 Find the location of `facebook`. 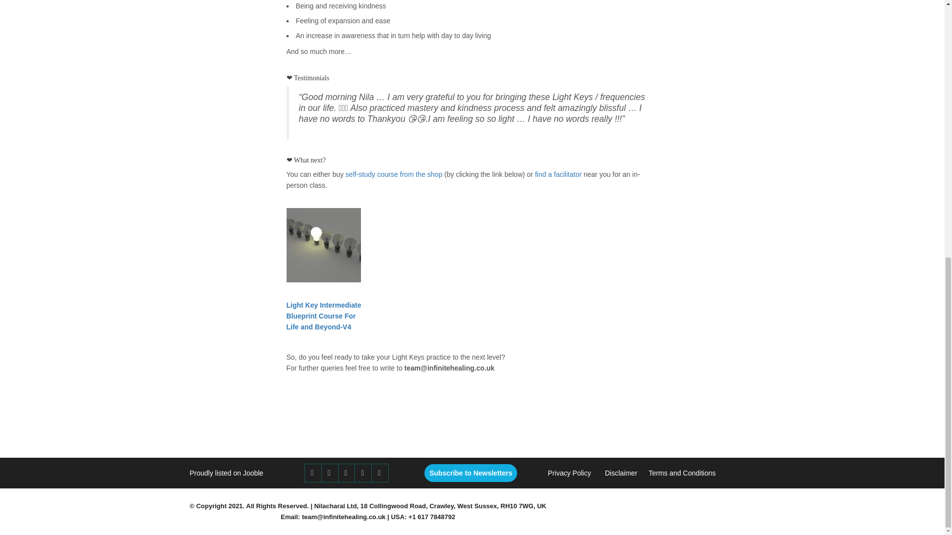

facebook is located at coordinates (313, 473).